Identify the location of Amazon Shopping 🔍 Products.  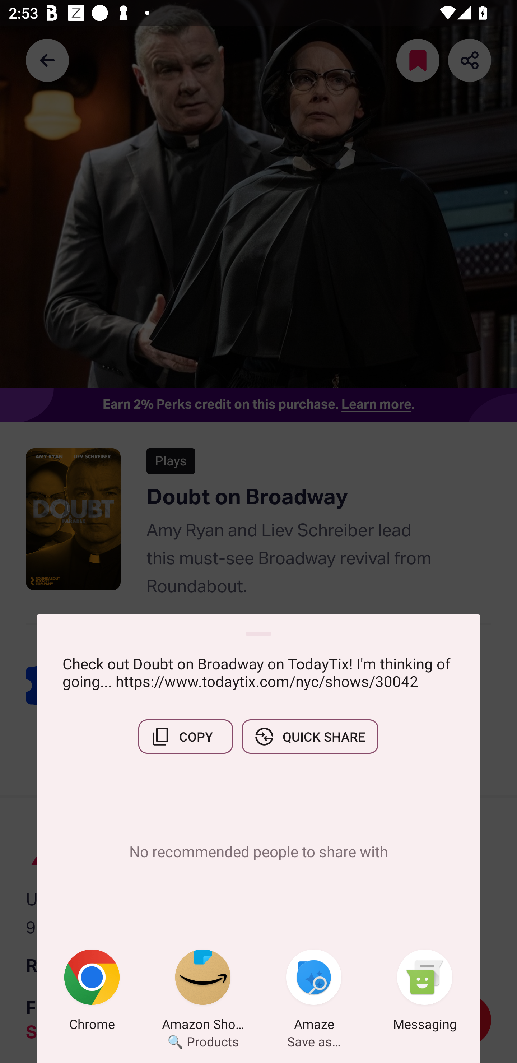
(203, 992).